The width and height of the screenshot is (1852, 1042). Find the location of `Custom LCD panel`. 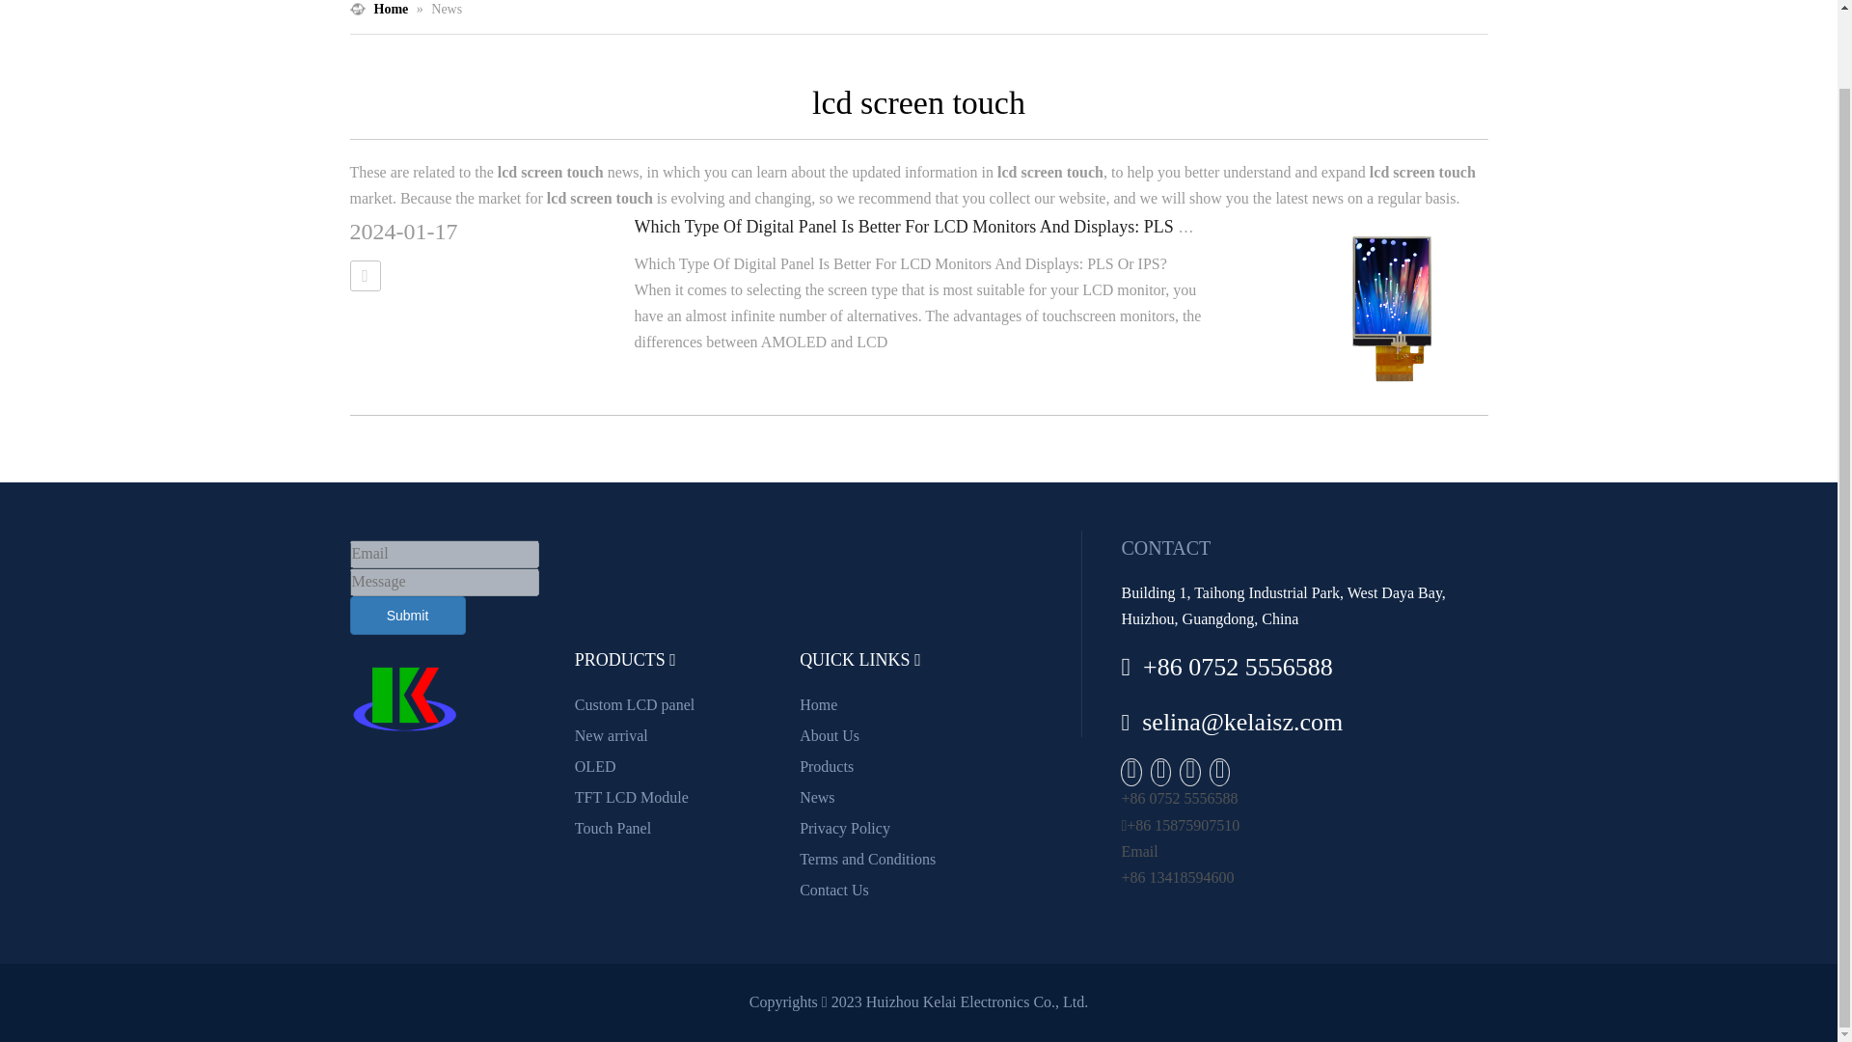

Custom LCD panel is located at coordinates (635, 704).